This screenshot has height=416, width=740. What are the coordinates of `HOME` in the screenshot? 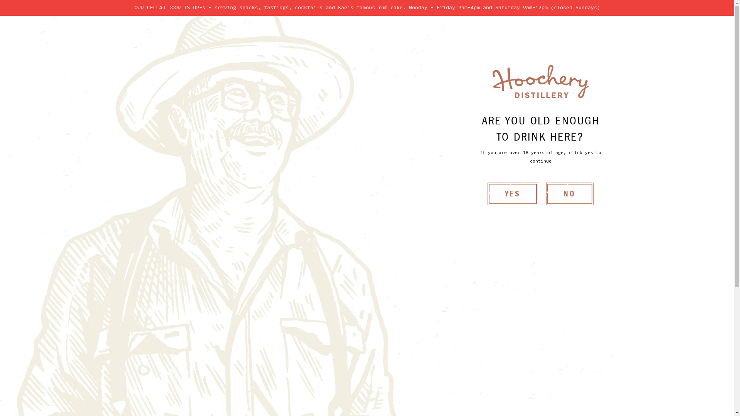 It's located at (384, 371).